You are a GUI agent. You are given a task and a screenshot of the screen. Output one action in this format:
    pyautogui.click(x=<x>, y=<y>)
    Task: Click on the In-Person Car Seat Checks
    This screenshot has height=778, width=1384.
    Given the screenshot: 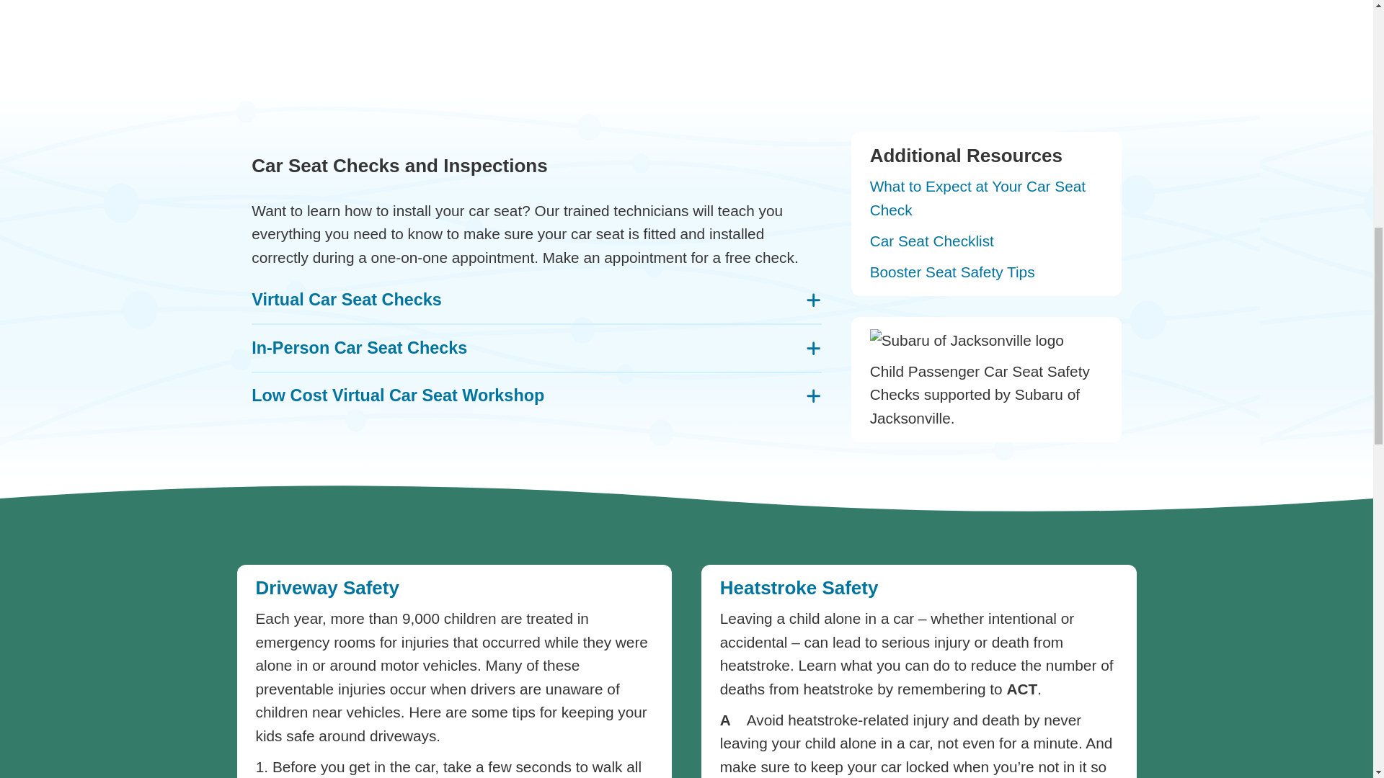 What is the action you would take?
    pyautogui.click(x=536, y=347)
    